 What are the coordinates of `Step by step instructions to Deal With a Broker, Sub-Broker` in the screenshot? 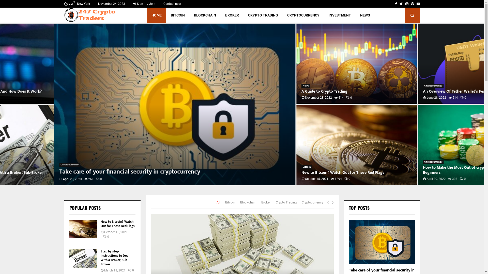 It's located at (83, 259).